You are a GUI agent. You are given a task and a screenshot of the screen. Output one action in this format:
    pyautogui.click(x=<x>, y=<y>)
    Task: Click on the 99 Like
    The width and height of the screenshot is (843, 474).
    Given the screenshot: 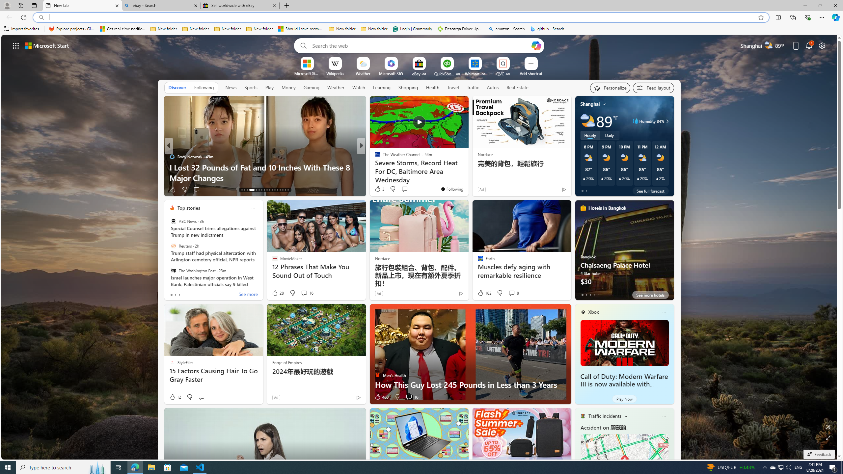 What is the action you would take?
    pyautogui.click(x=378, y=190)
    